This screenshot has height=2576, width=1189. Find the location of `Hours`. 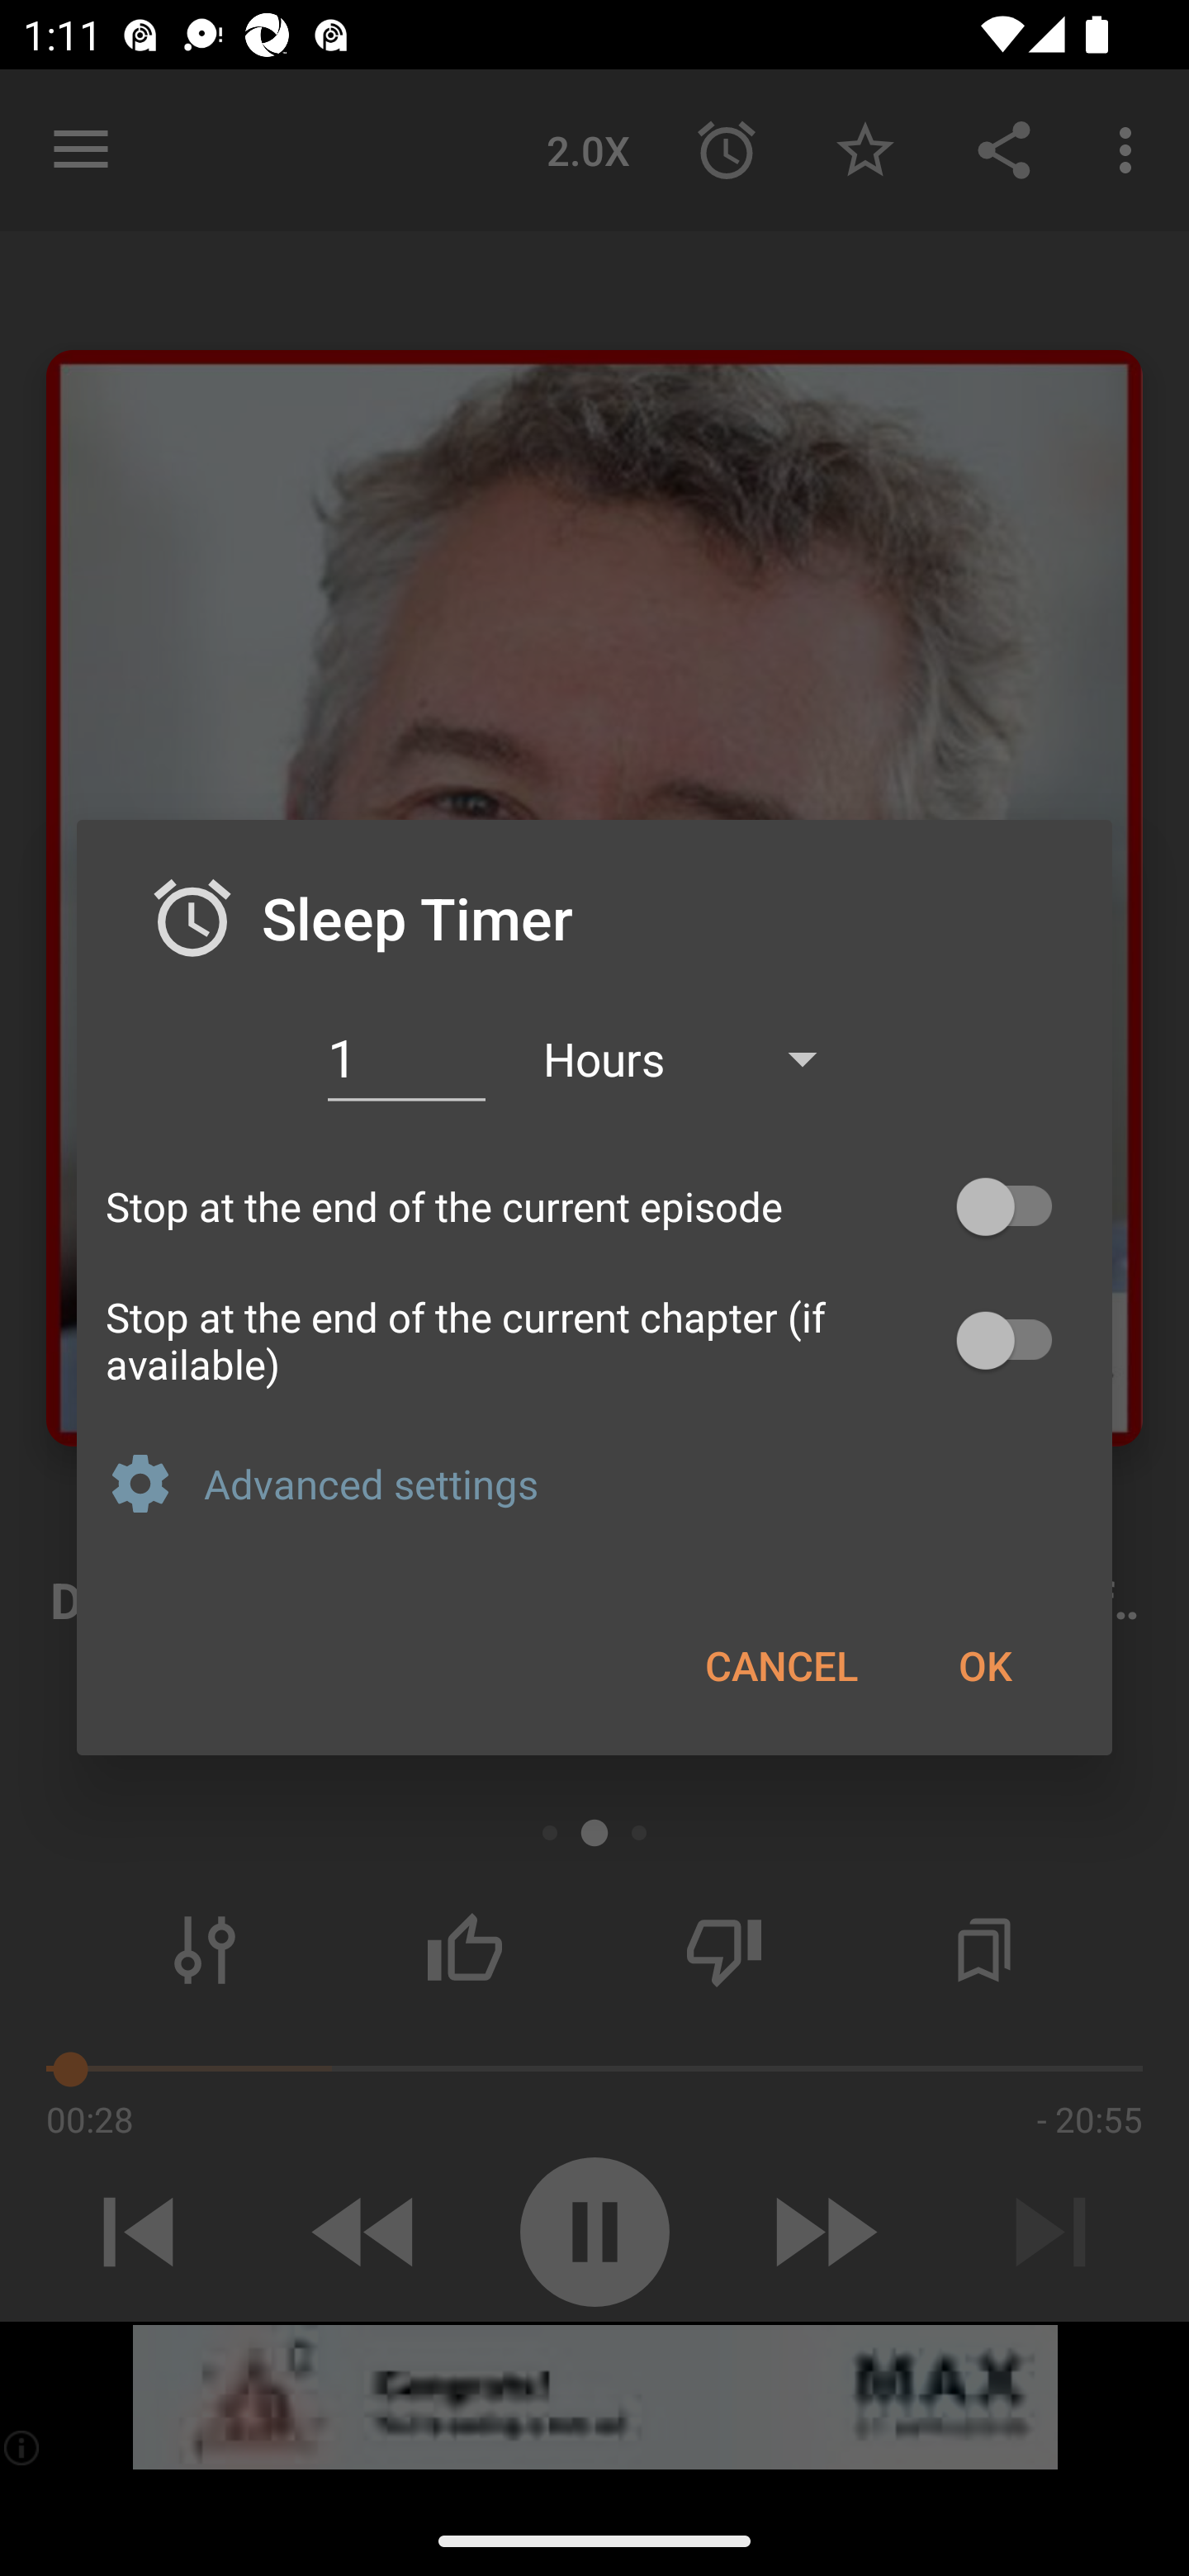

Hours is located at coordinates (695, 1057).